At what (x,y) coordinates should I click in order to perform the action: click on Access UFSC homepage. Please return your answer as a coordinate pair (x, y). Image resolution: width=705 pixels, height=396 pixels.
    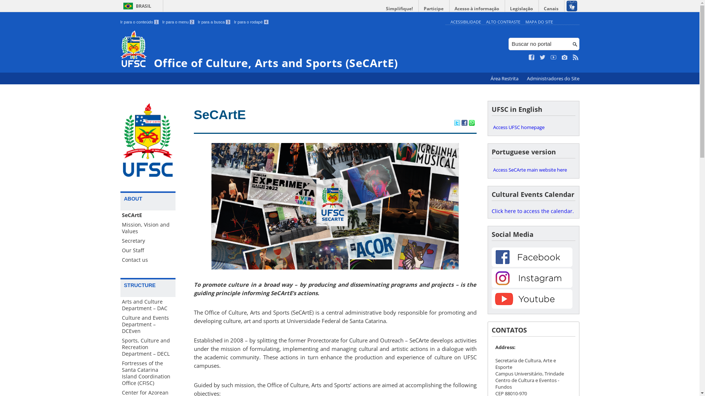
    Looking at the image, I should click on (533, 127).